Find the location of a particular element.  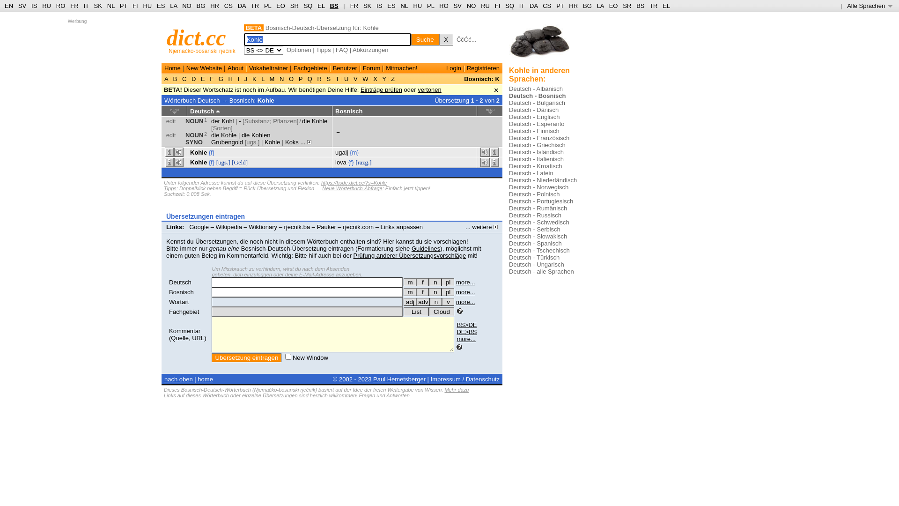

Mitmachen! is located at coordinates (402, 68).